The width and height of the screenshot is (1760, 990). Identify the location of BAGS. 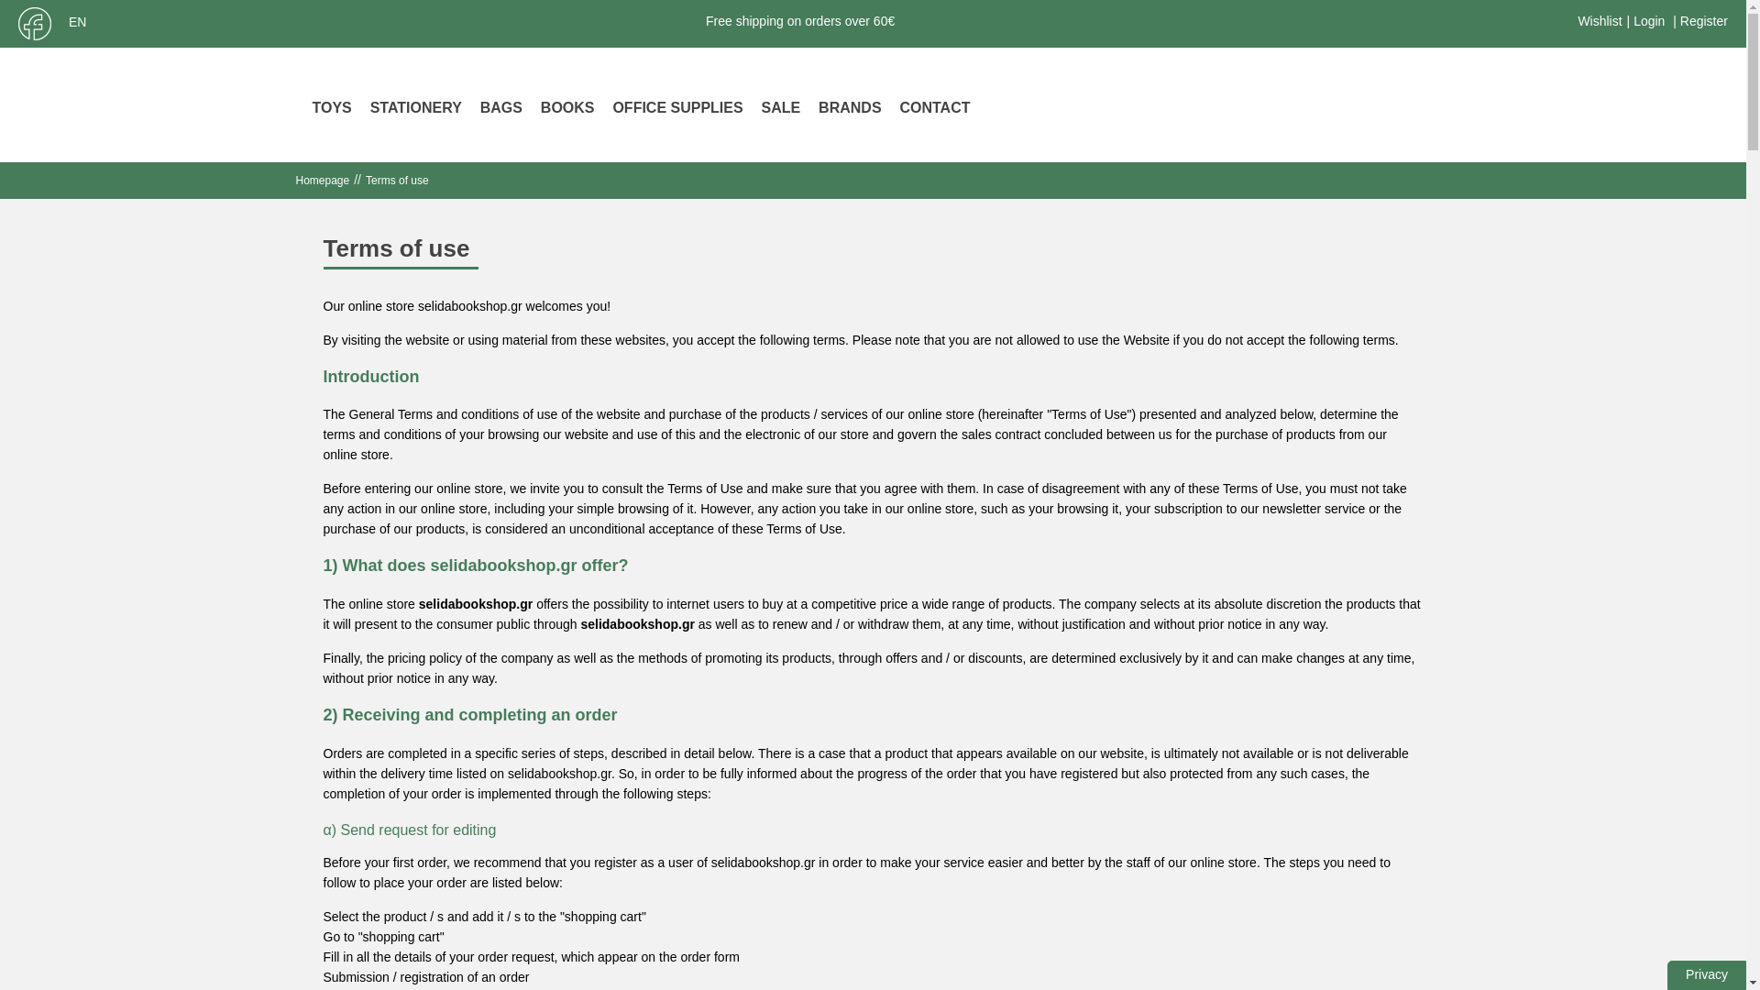
(501, 109).